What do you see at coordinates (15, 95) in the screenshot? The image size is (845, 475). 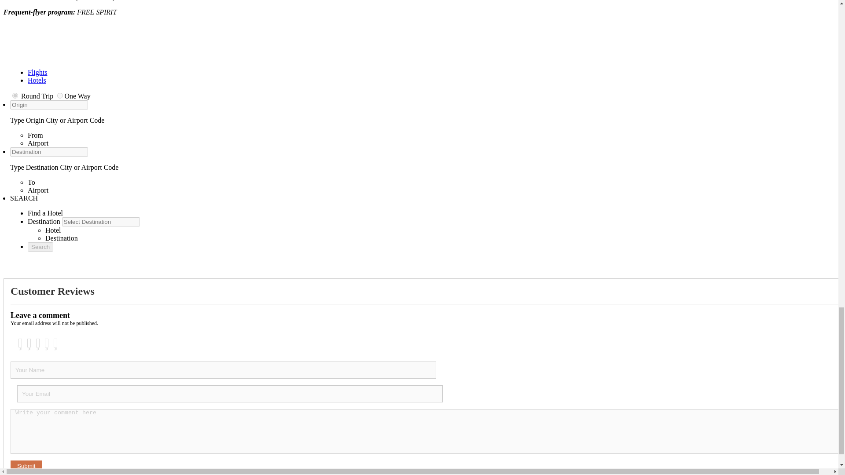 I see `0` at bounding box center [15, 95].